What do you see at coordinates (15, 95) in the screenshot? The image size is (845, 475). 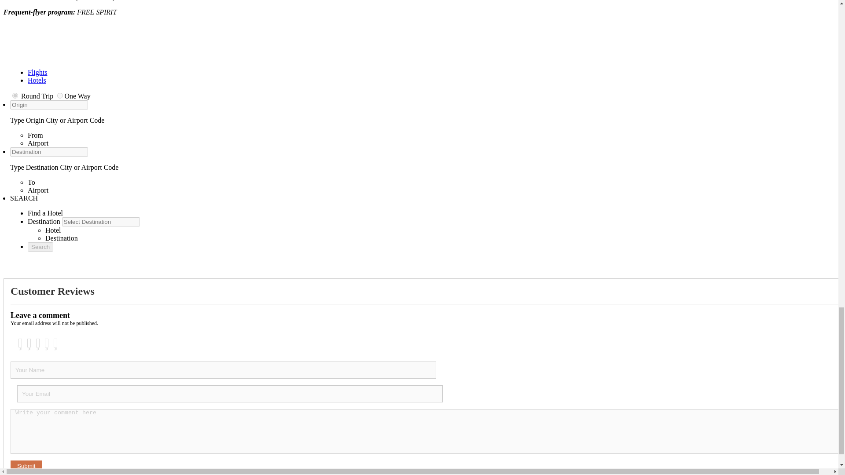 I see `0` at bounding box center [15, 95].